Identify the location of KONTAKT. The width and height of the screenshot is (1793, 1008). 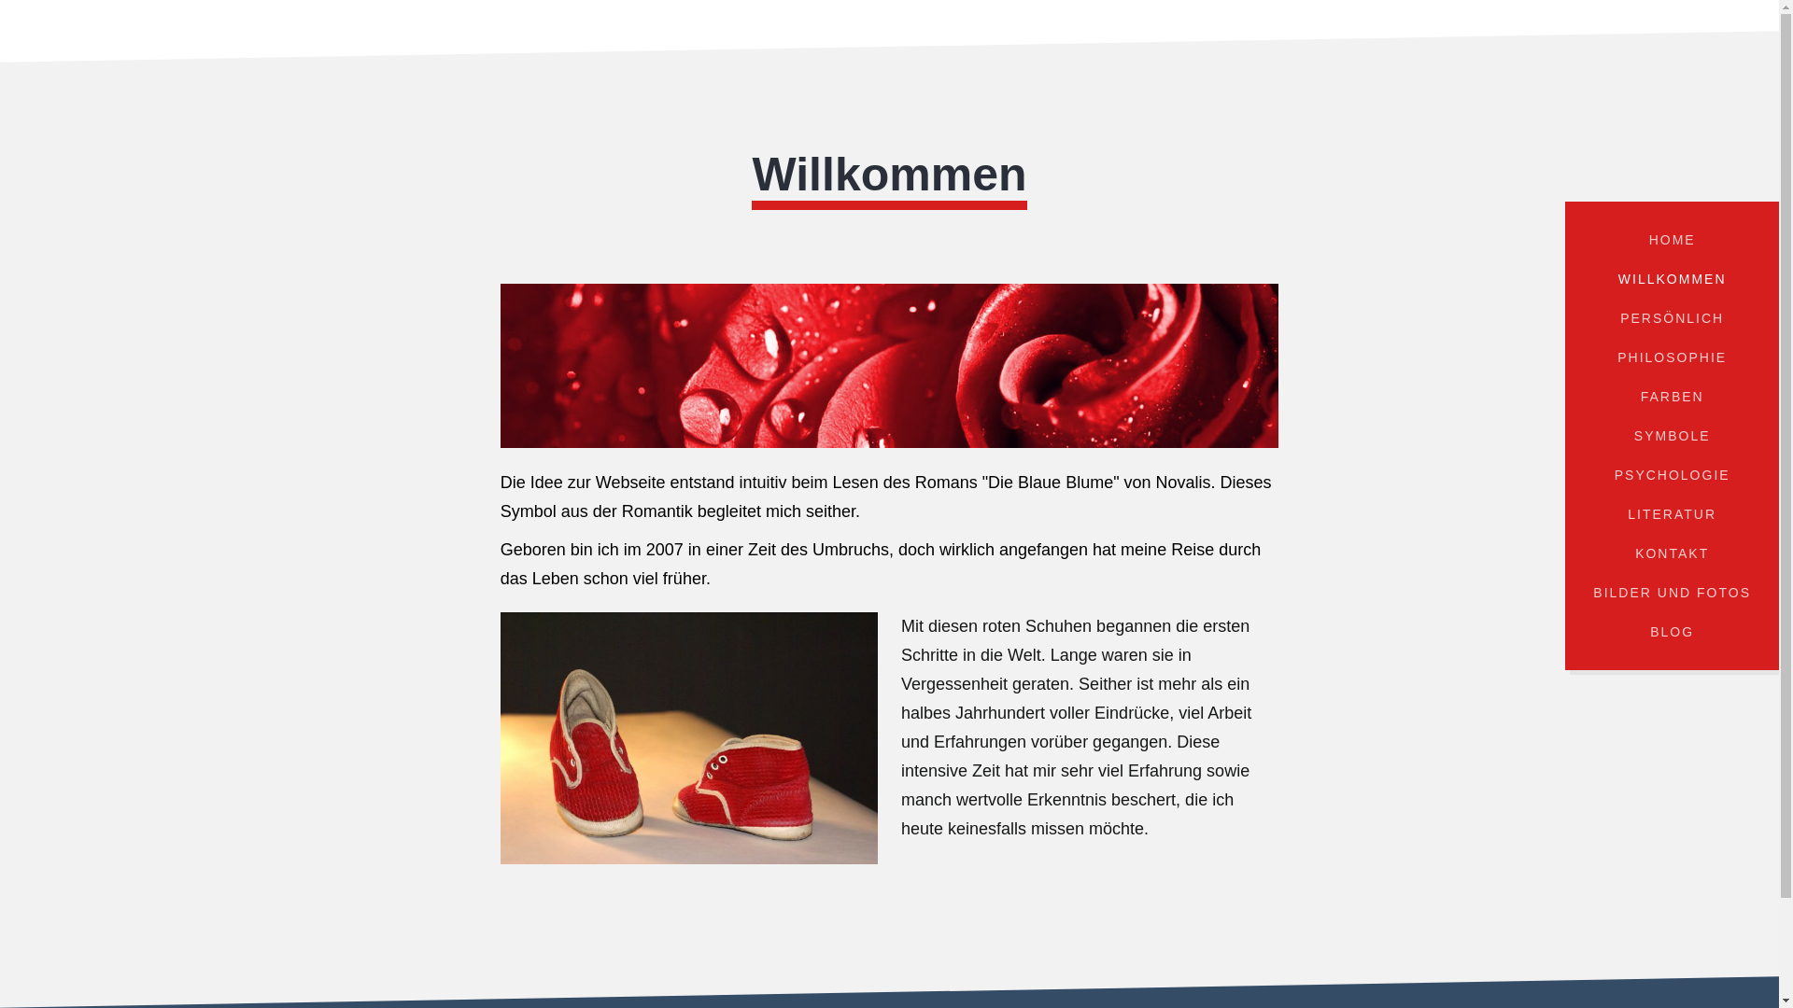
(1672, 553).